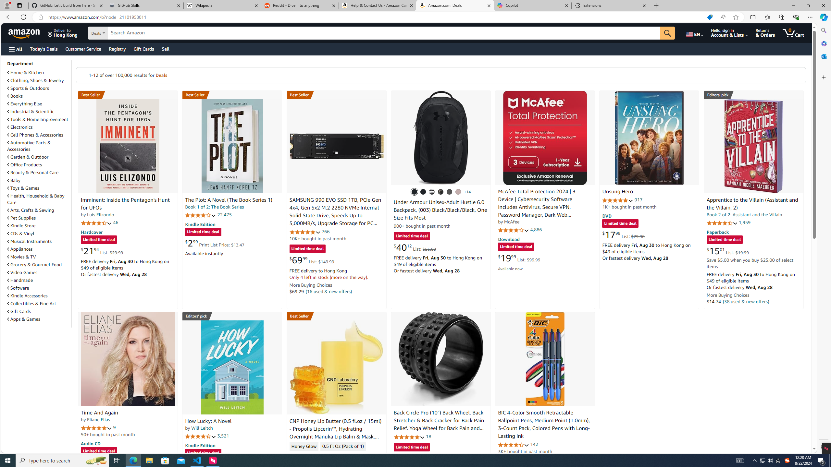  I want to click on Grocery & Gourmet Food, so click(39, 265).